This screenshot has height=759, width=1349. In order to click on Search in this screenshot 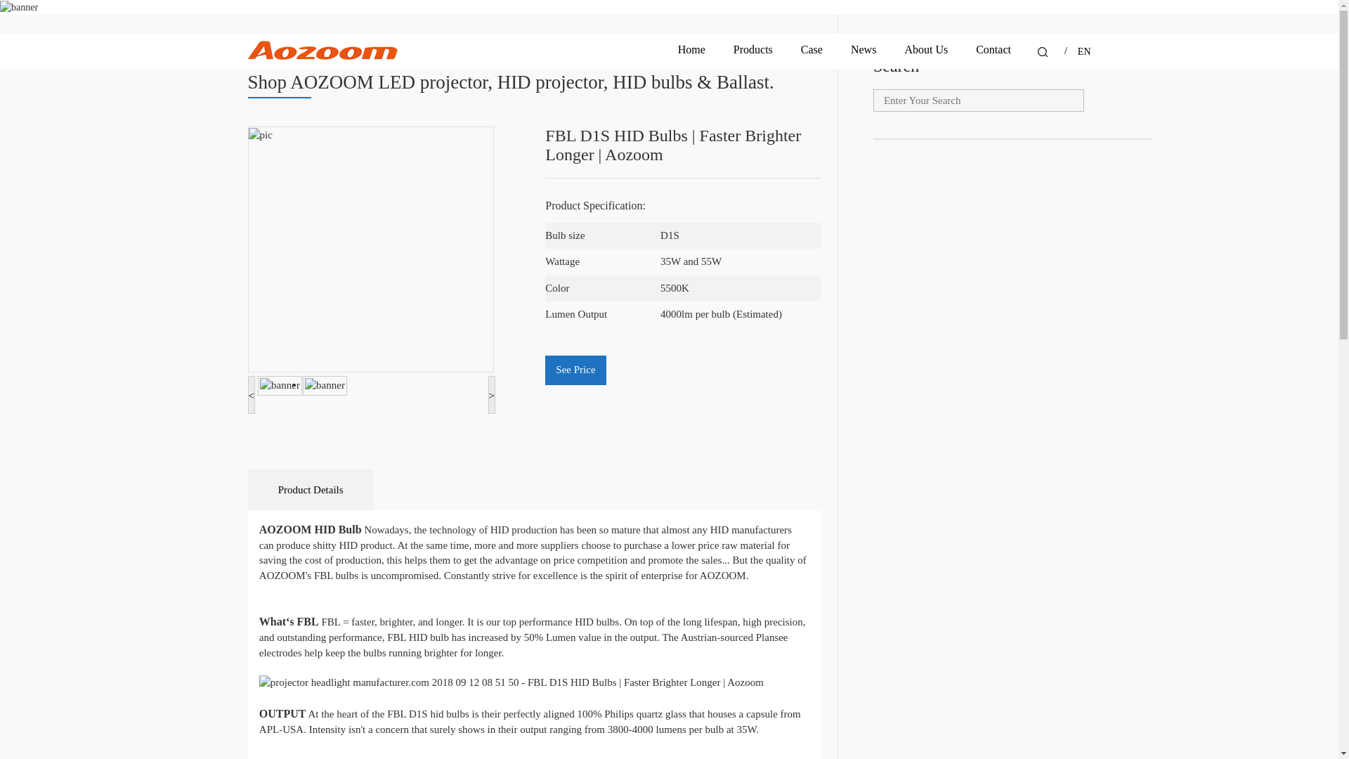, I will do `click(1043, 52)`.